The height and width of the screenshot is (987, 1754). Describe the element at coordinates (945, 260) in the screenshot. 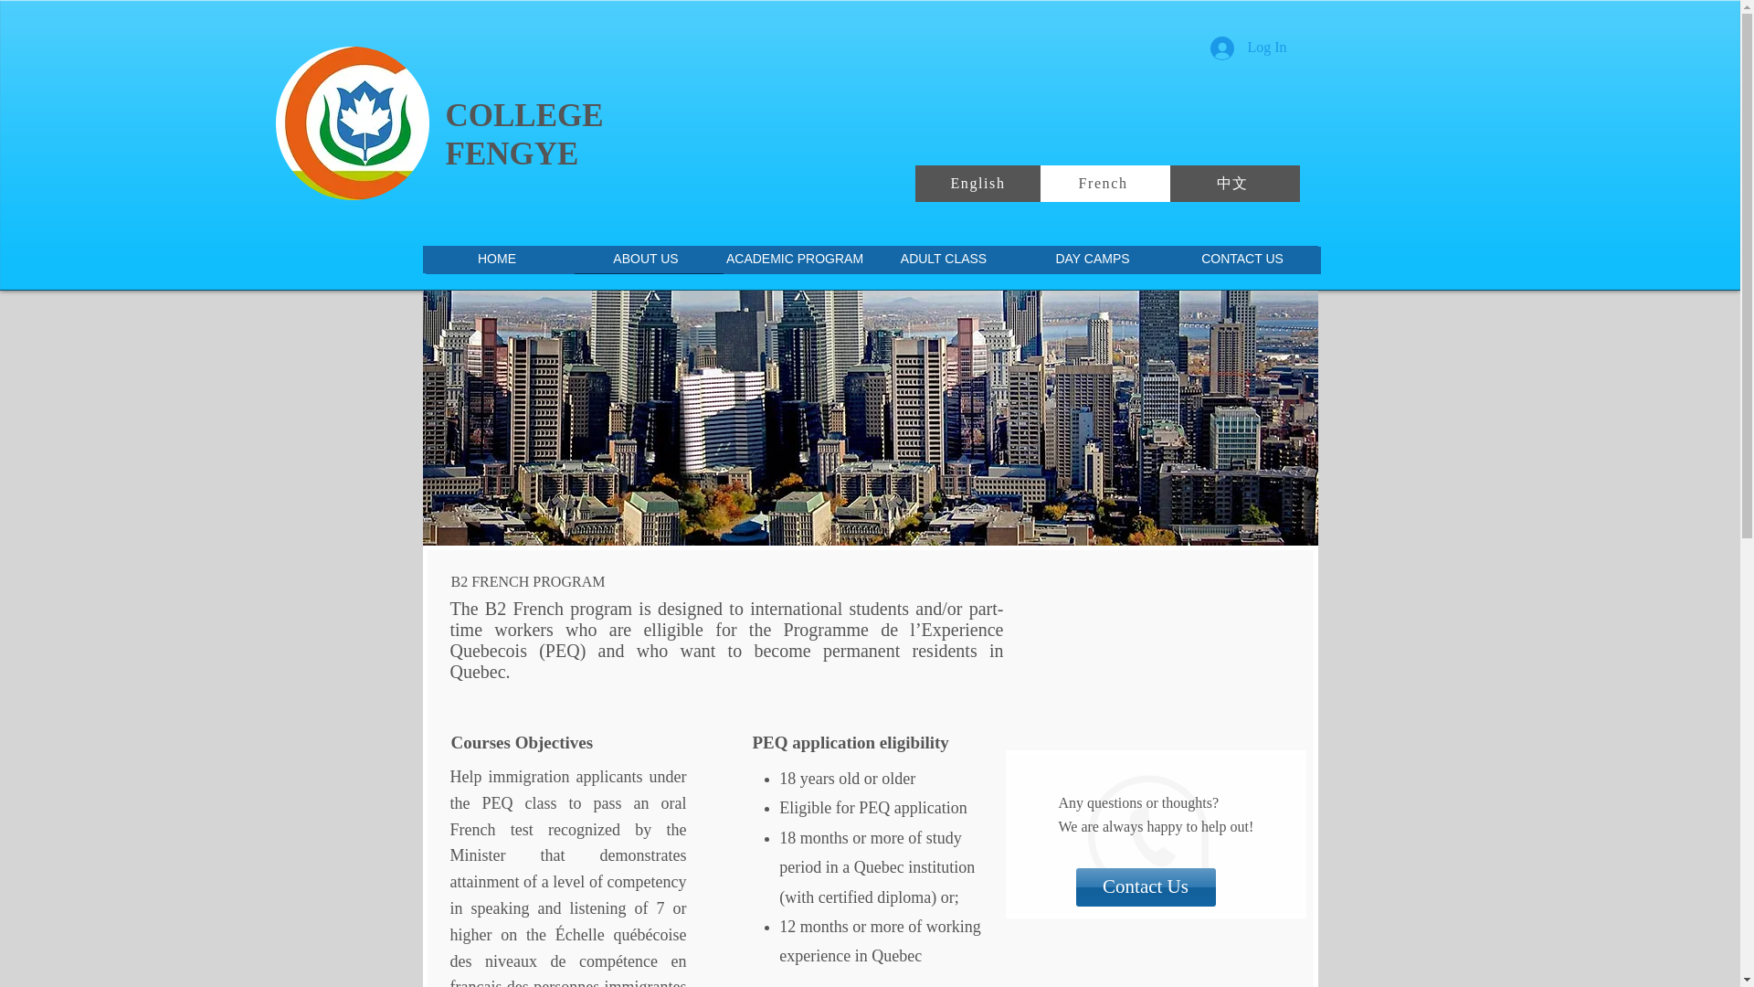

I see `ADULT CLASS` at that location.